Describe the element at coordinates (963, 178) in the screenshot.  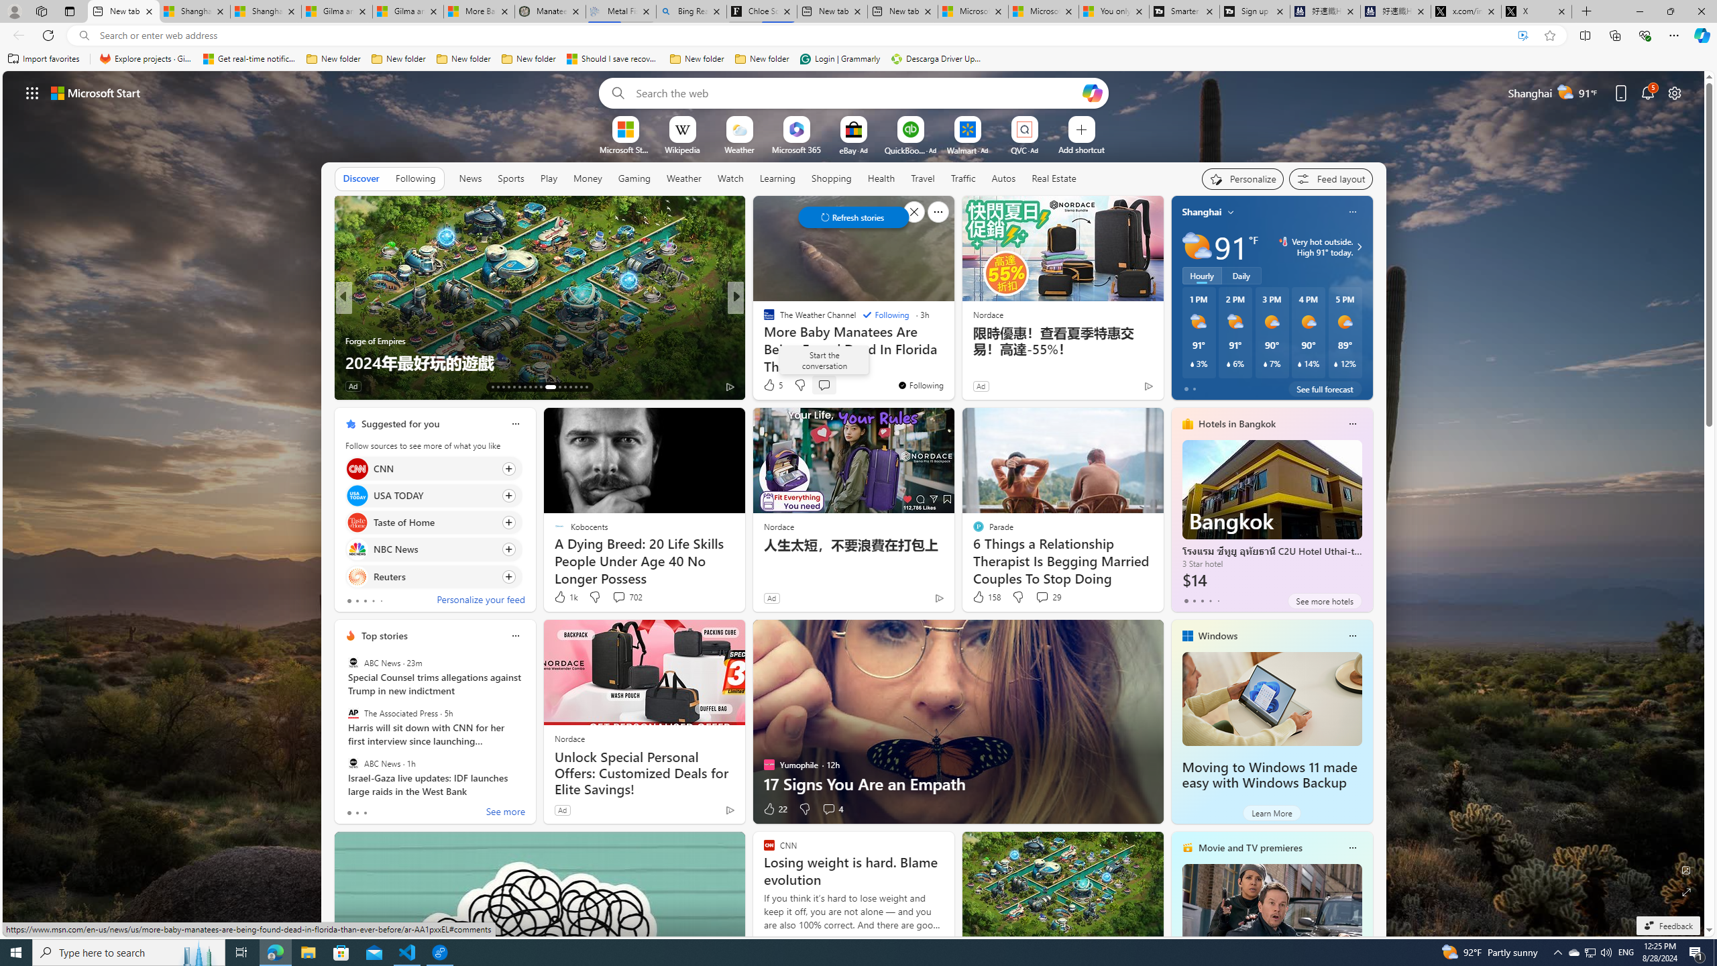
I see `Traffic` at that location.